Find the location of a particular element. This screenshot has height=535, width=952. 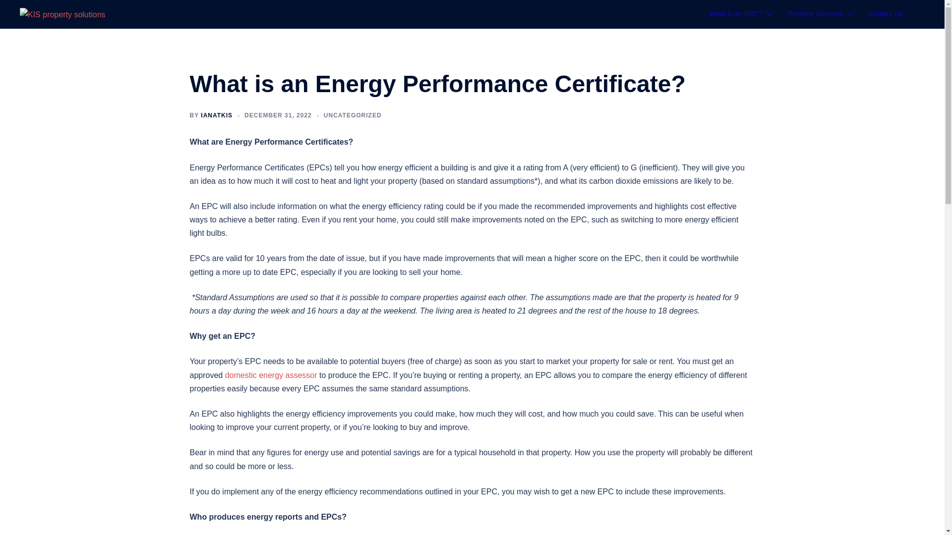

Property Services is located at coordinates (815, 14).